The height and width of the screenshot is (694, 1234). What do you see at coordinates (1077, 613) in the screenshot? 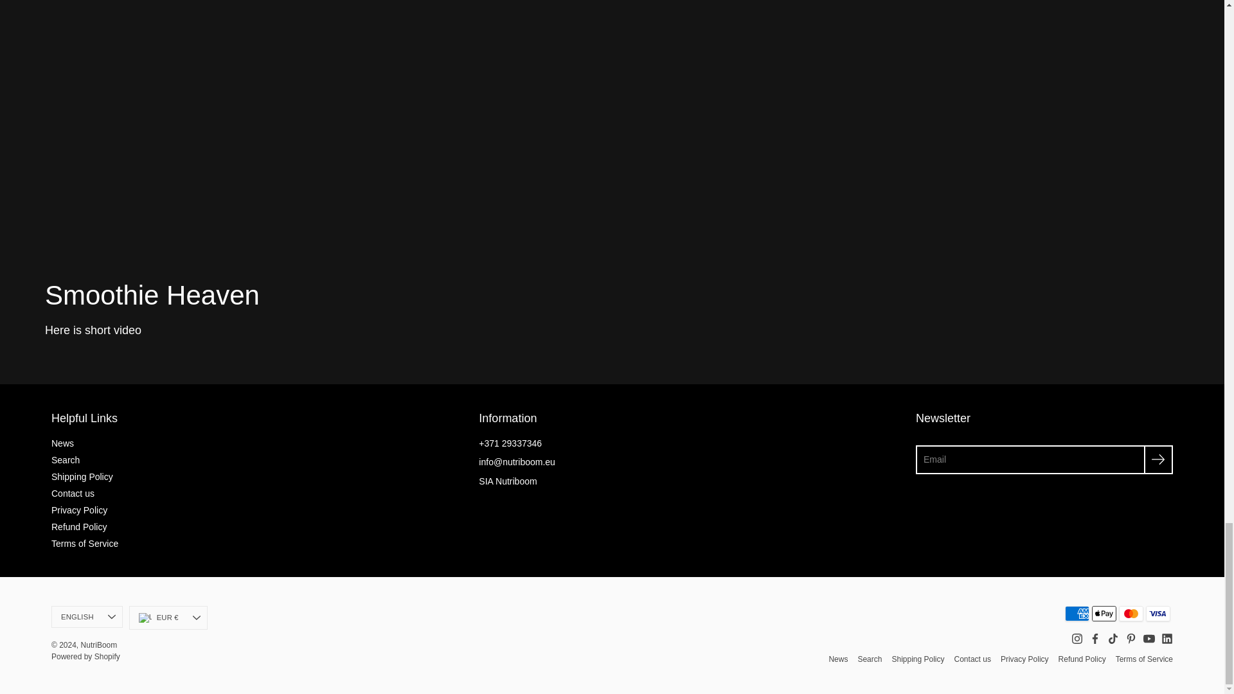
I see `American Express` at bounding box center [1077, 613].